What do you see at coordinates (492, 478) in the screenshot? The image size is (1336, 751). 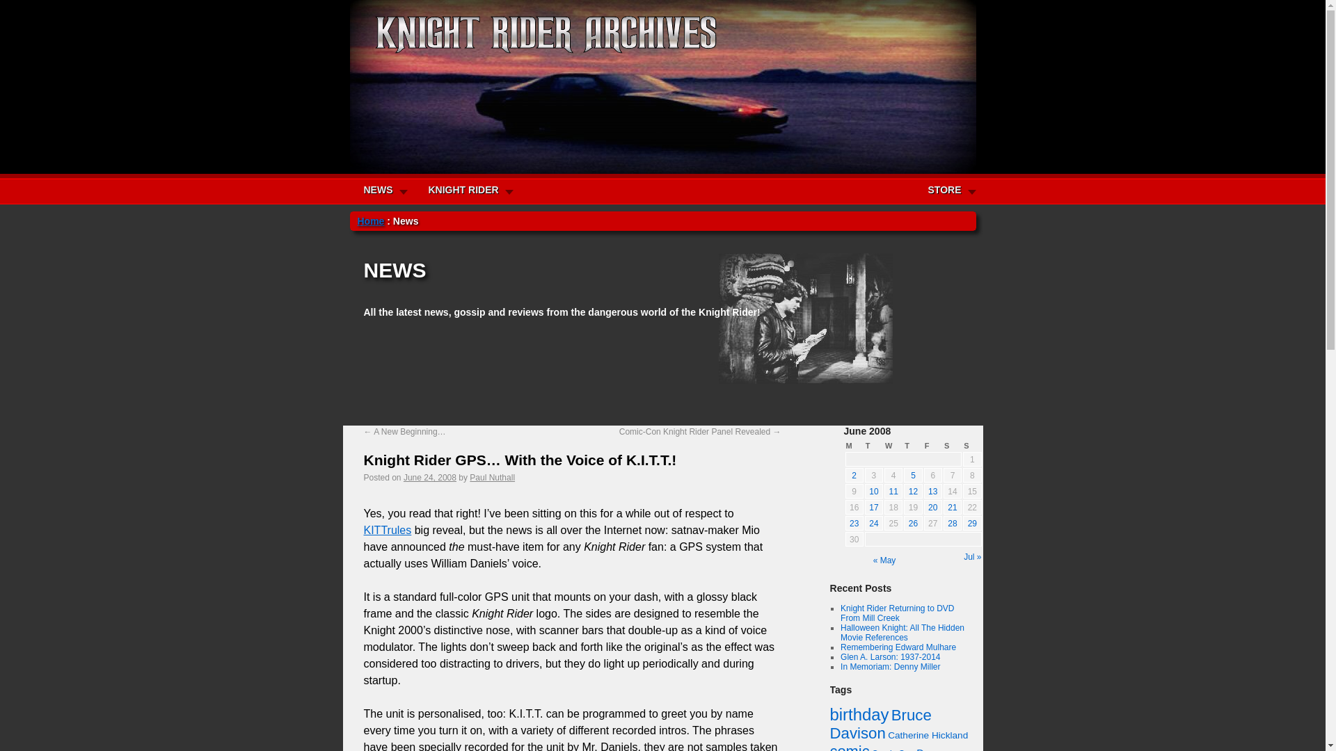 I see `View all posts by Paul Nuthall` at bounding box center [492, 478].